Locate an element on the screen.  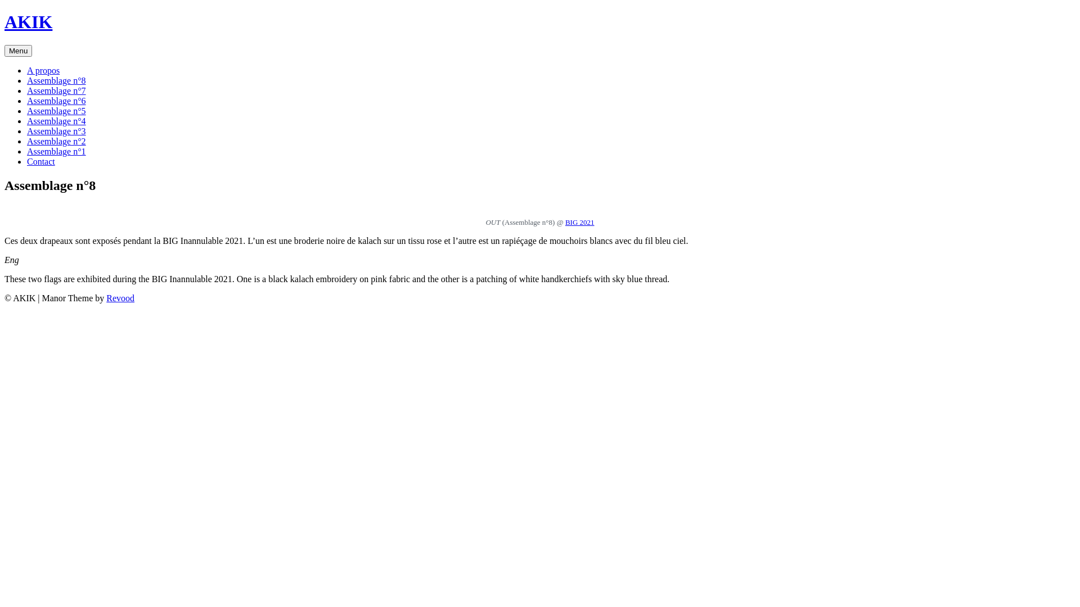
BIG 2021 is located at coordinates (580, 223).